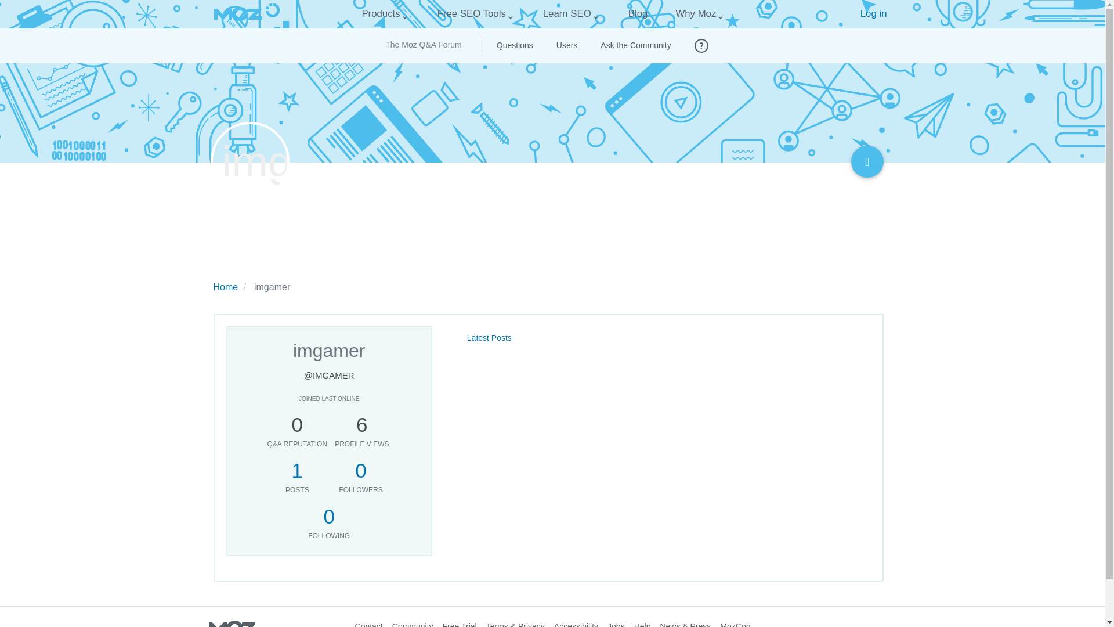  I want to click on Moz logo, so click(238, 14).